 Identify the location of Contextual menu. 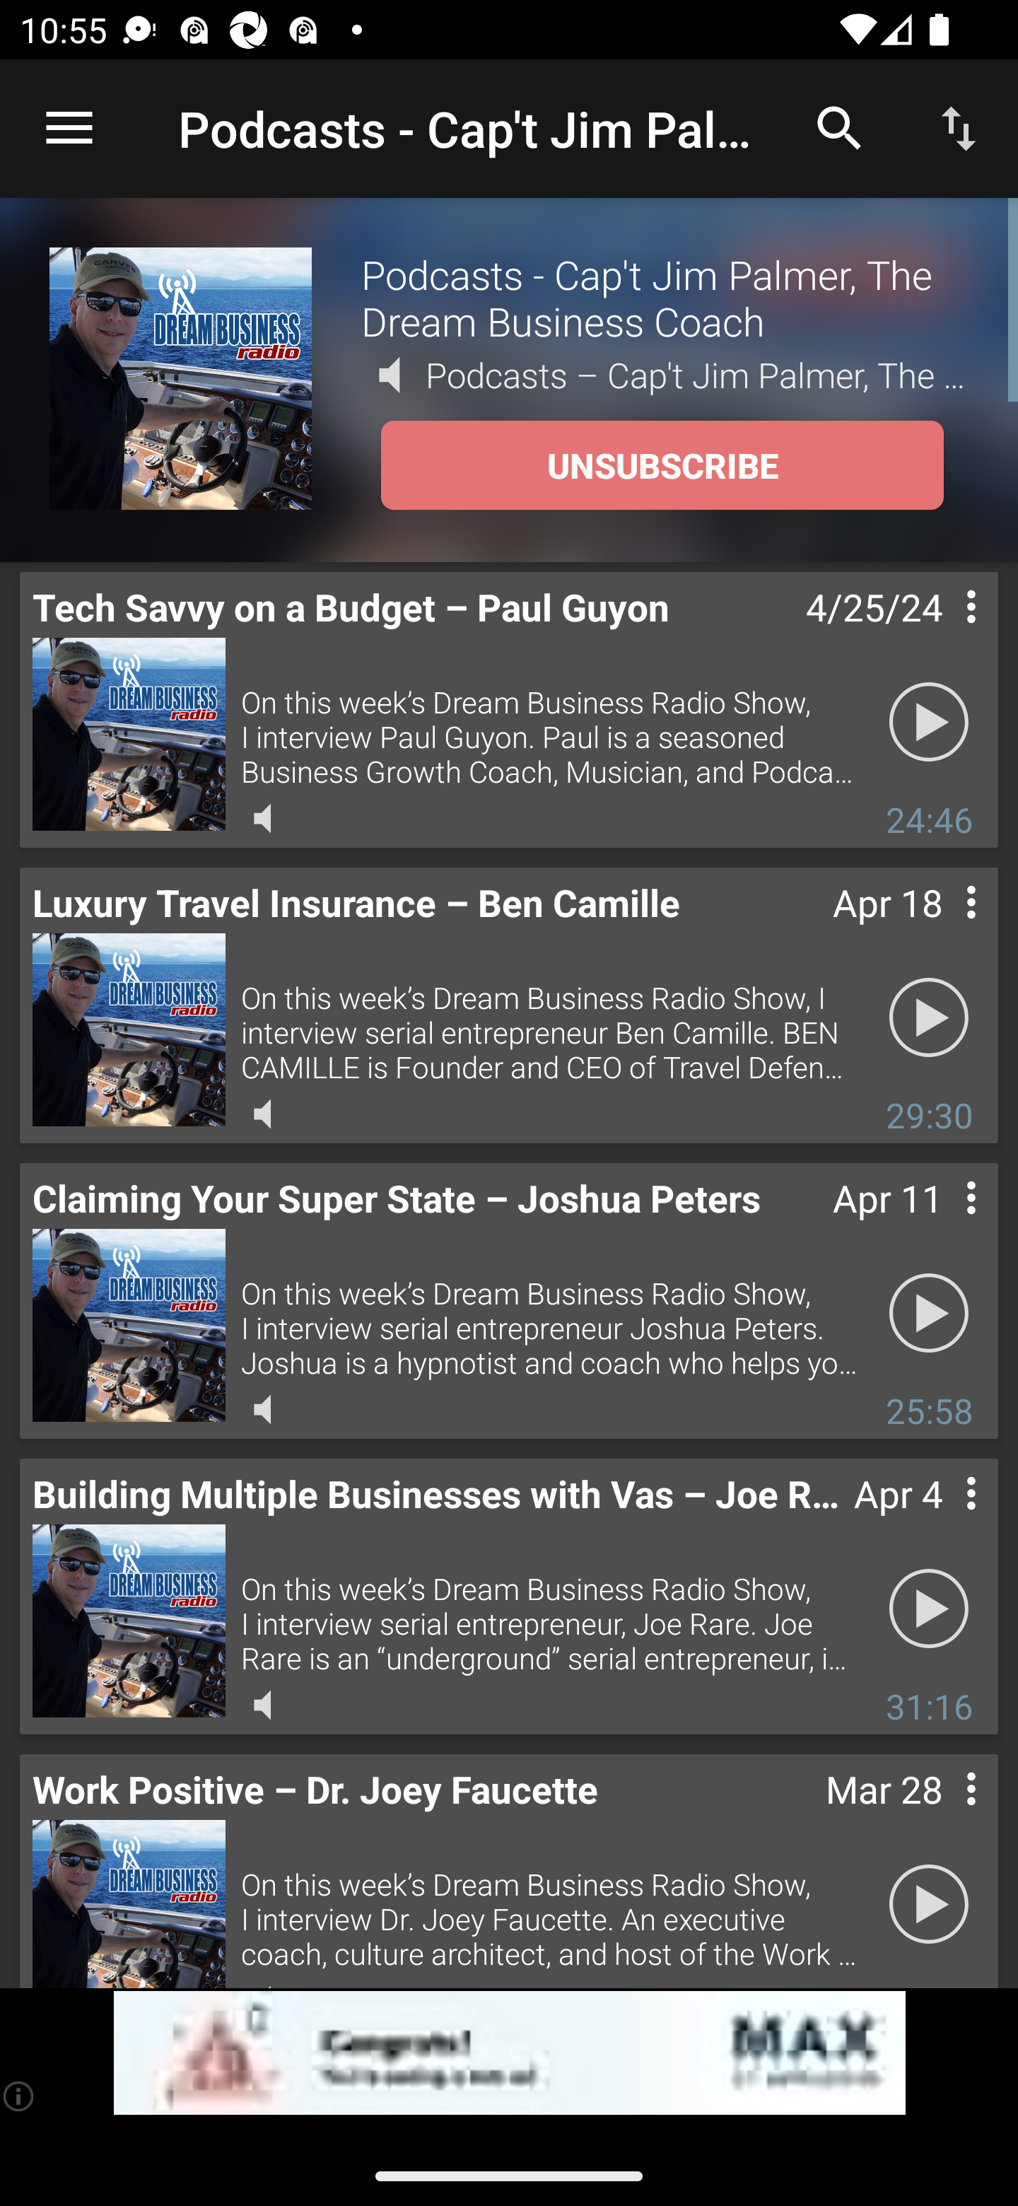
(940, 1225).